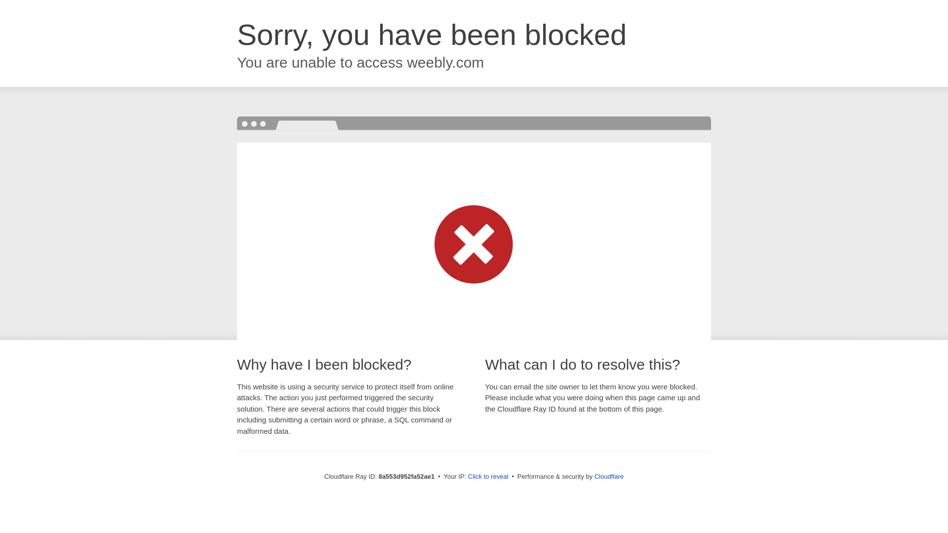 This screenshot has width=948, height=533. I want to click on Cloudflare, so click(609, 476).